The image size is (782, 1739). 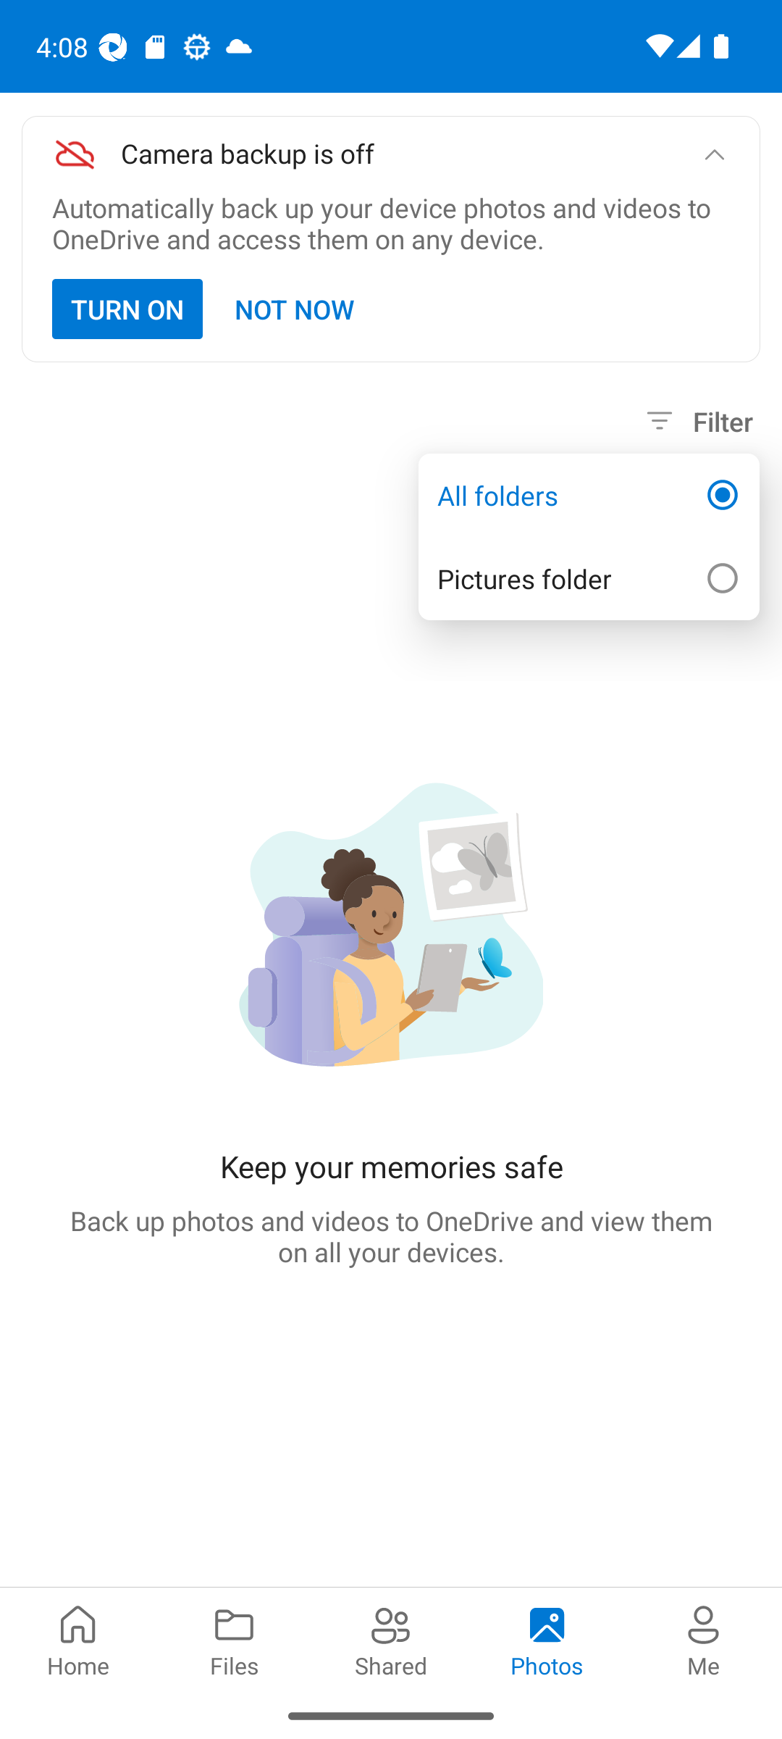 I want to click on Pictures folder, so click(x=588, y=578).